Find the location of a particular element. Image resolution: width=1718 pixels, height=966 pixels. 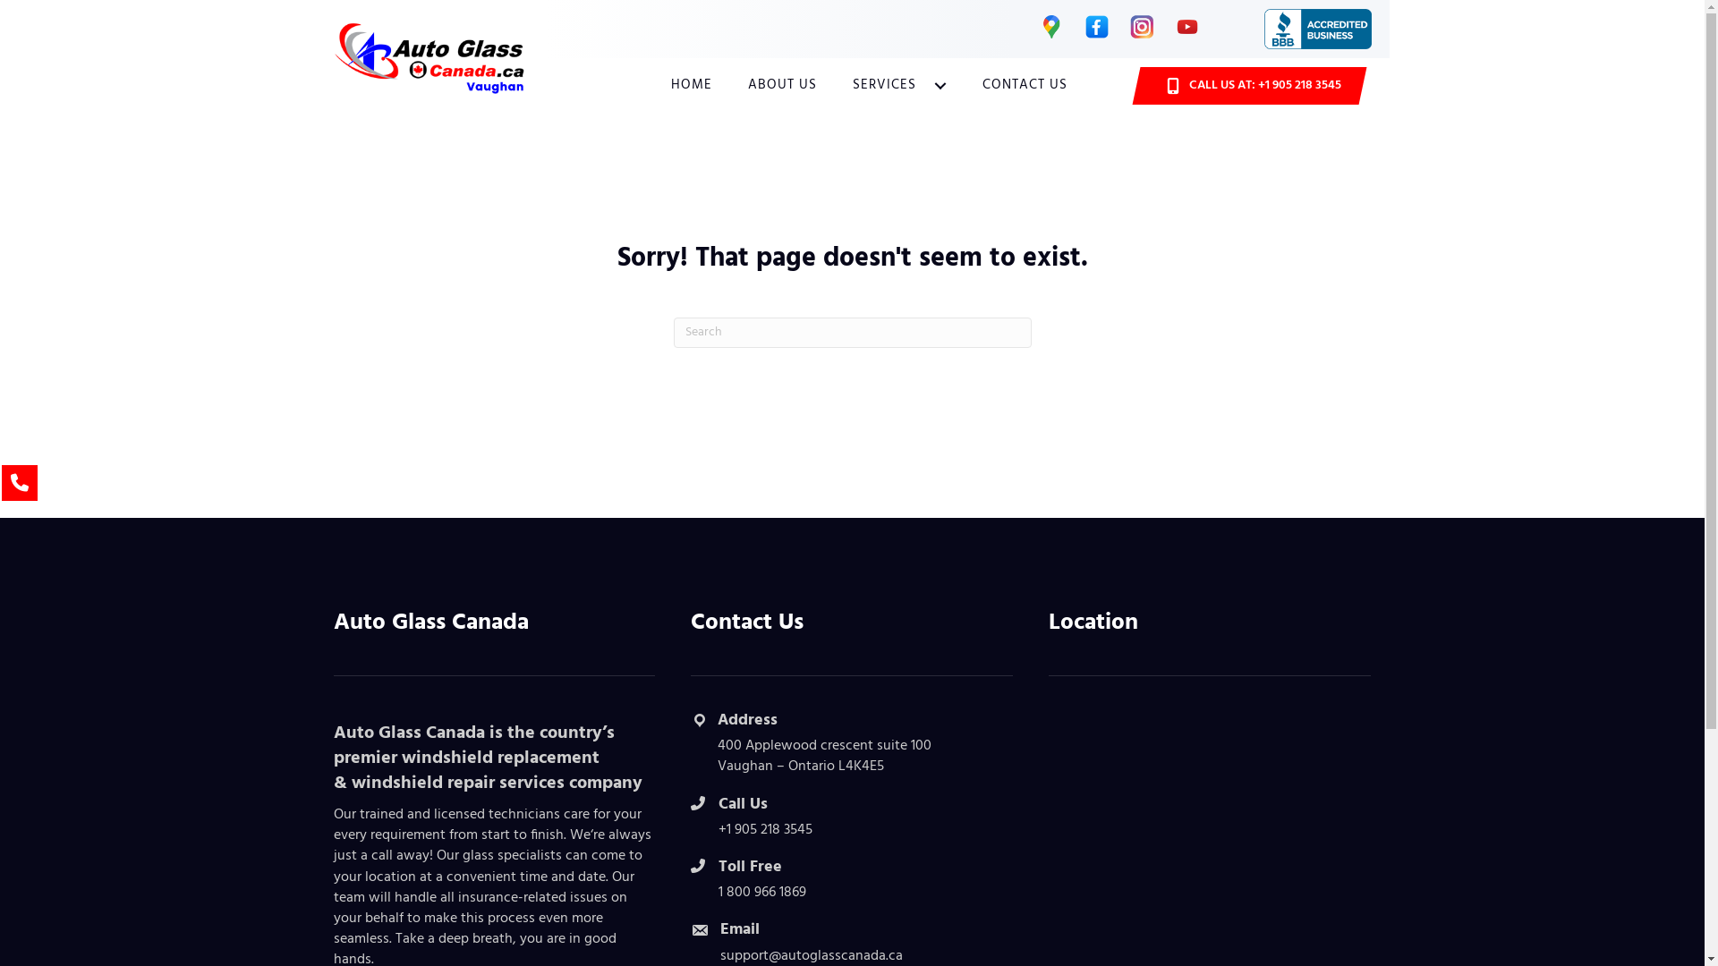

HOME is located at coordinates (692, 86).